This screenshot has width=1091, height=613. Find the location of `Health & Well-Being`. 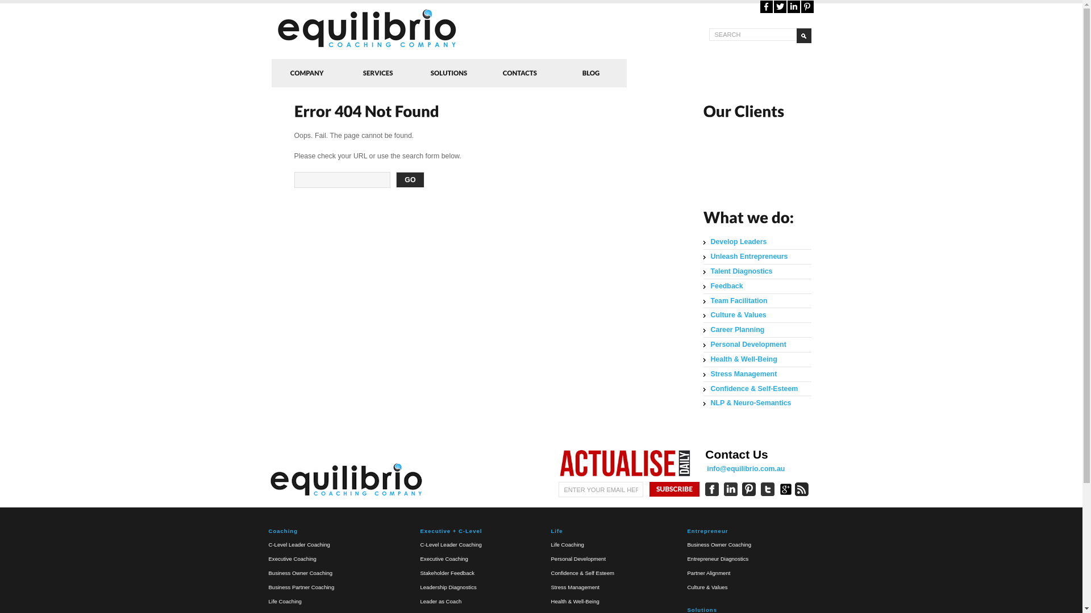

Health & Well-Being is located at coordinates (742, 360).